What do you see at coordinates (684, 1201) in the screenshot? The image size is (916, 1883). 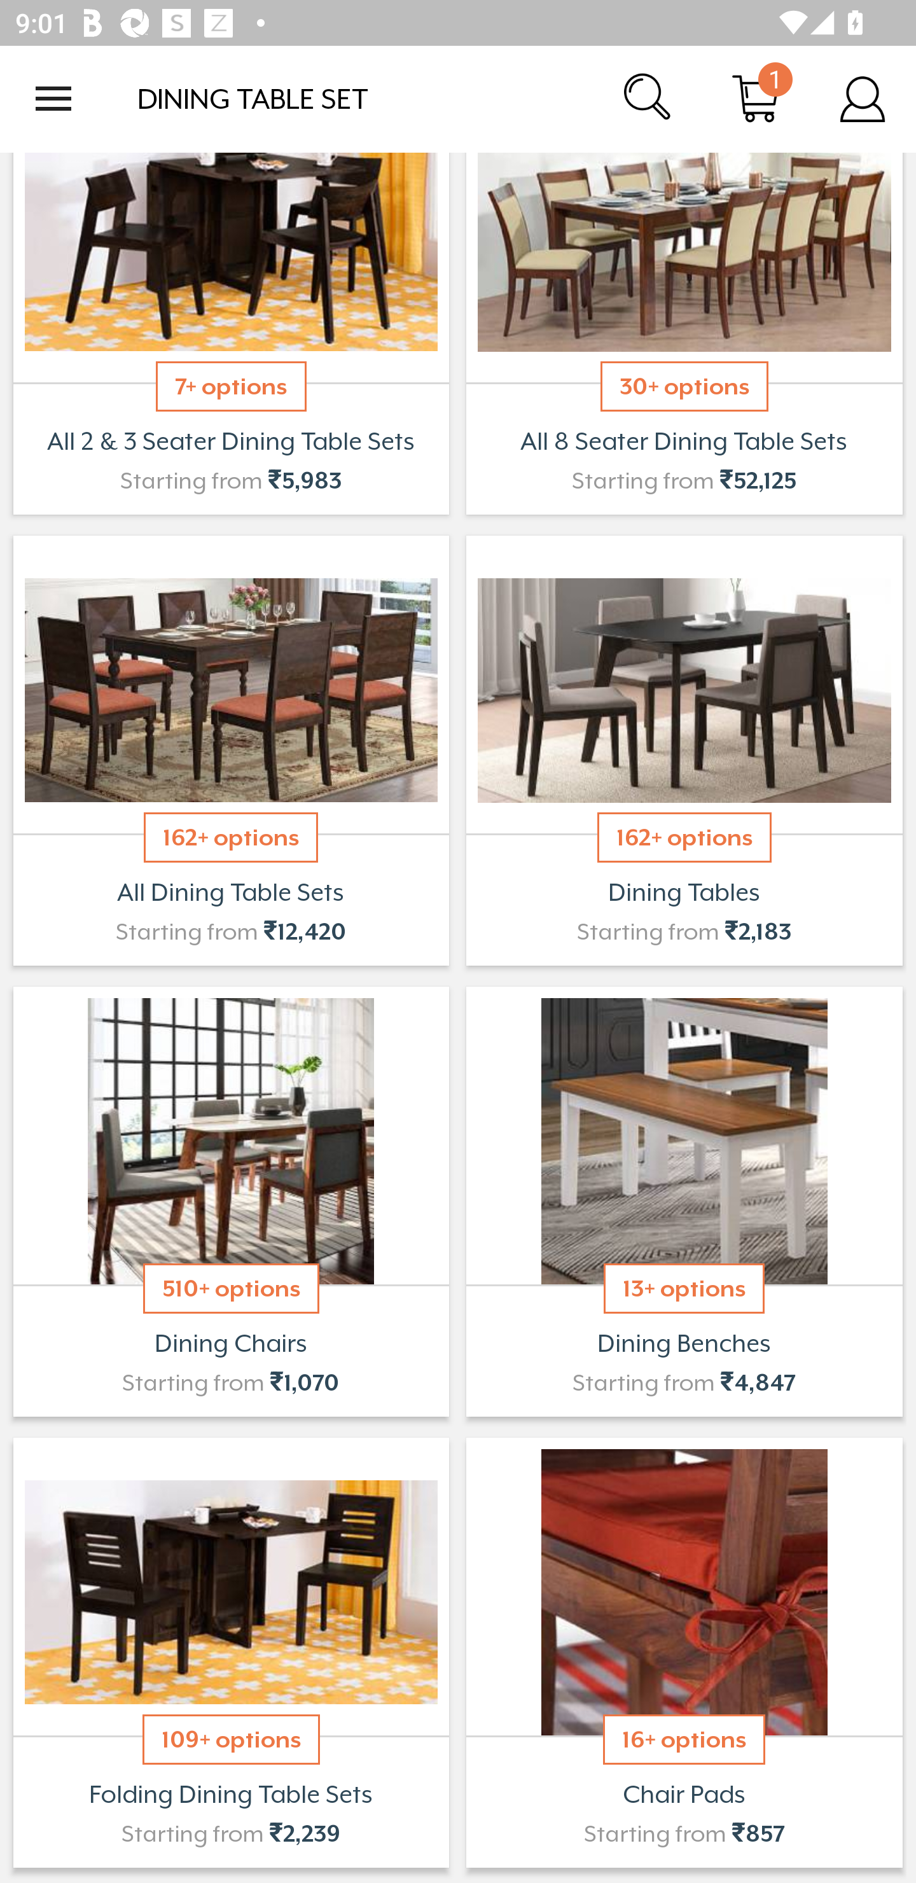 I see `13+ options Dining Benches Starting from  ₹4,847` at bounding box center [684, 1201].